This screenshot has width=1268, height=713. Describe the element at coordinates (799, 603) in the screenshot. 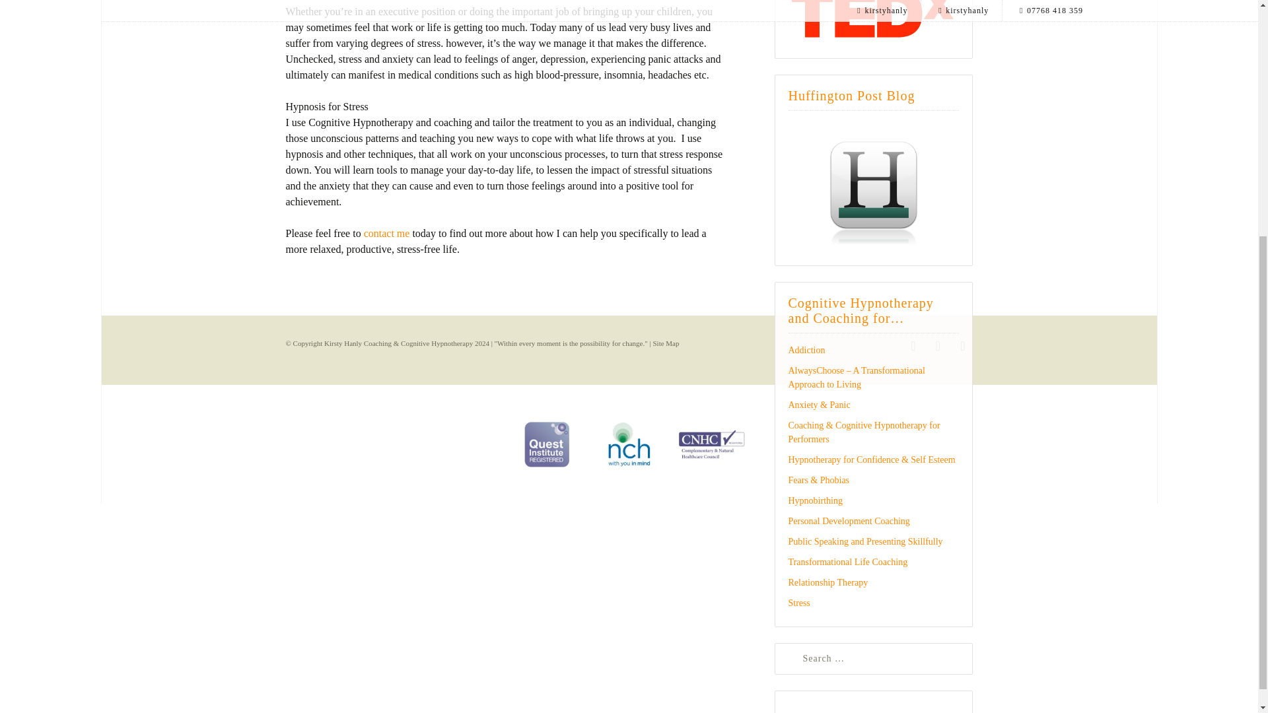

I see `Stress` at that location.